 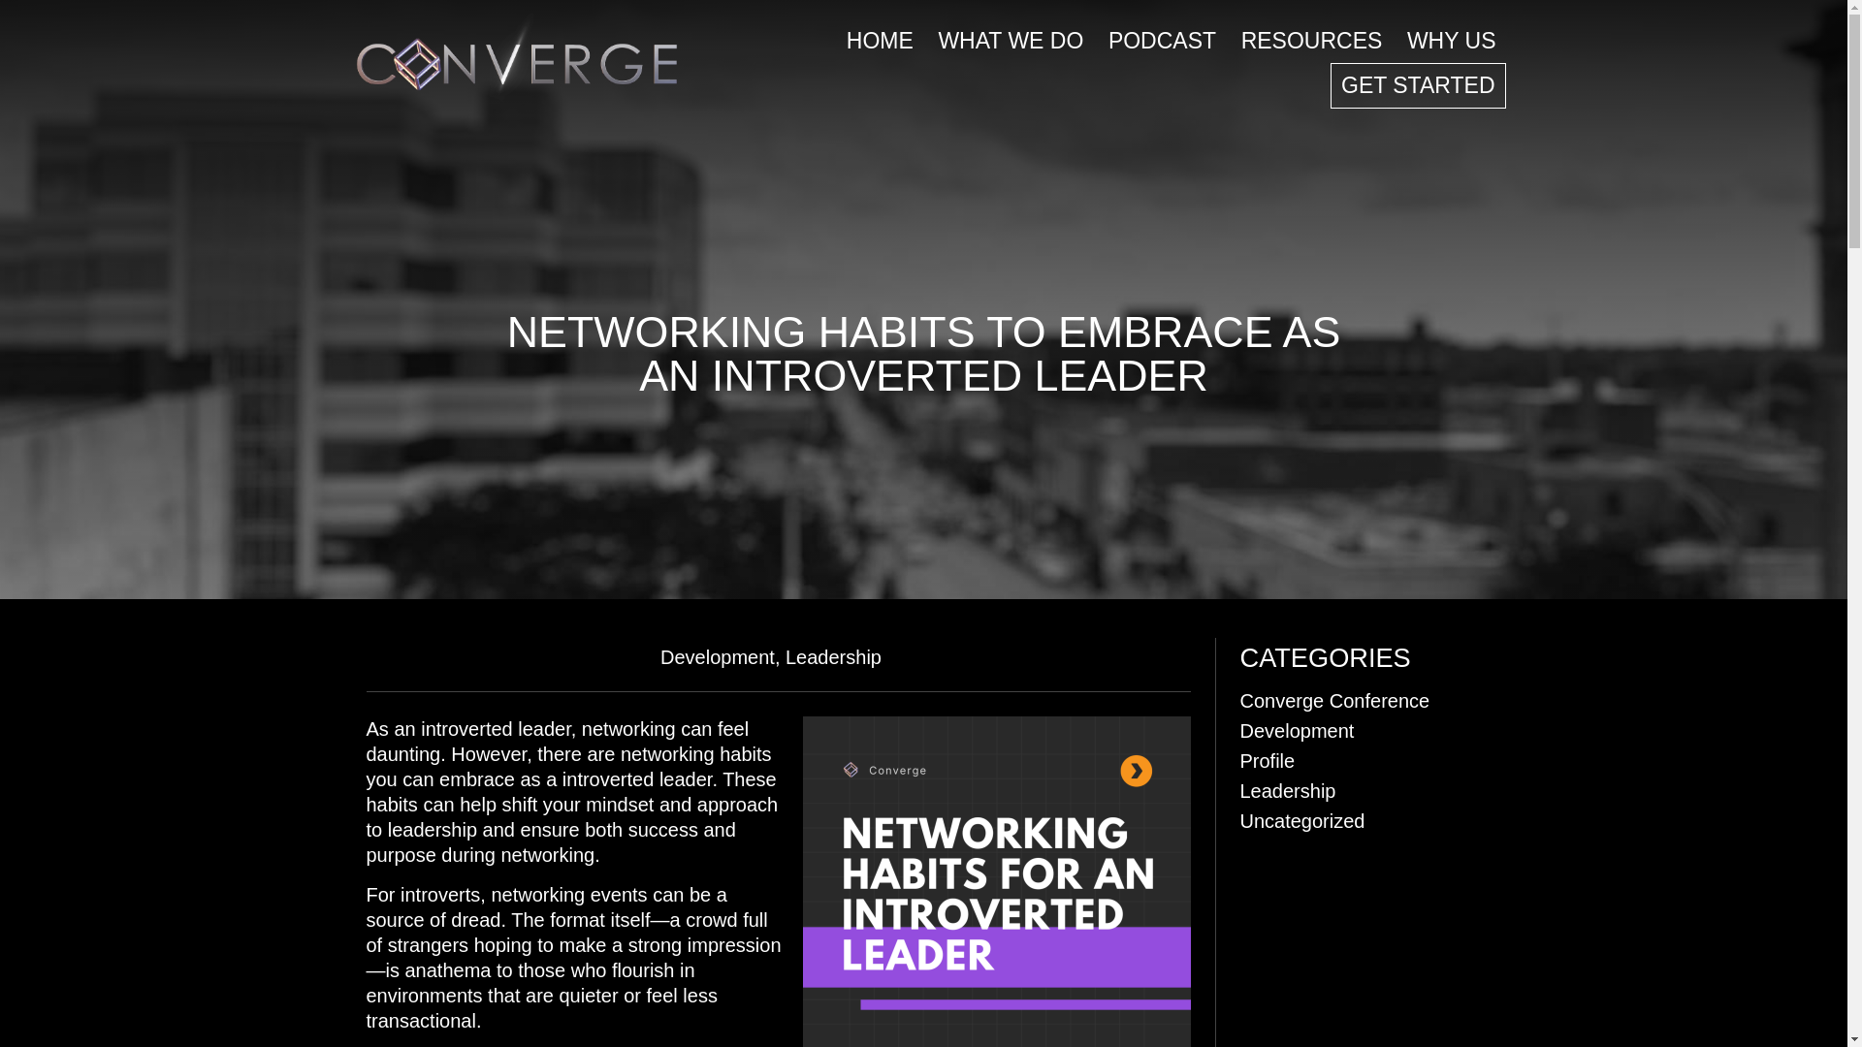 I want to click on PODCAST, so click(x=1162, y=41).